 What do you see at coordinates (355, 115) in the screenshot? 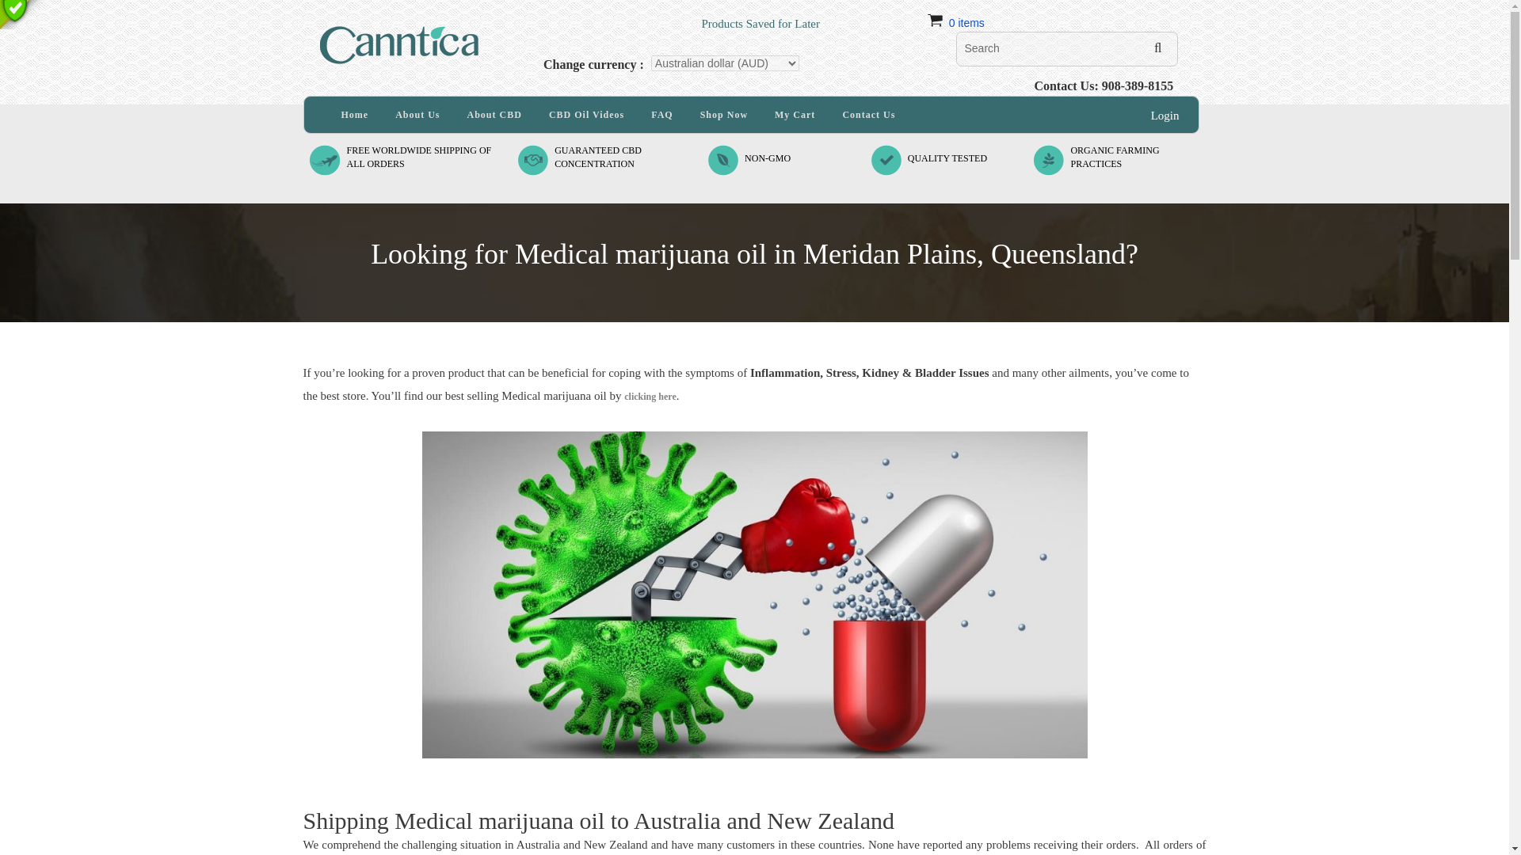
I see `Login` at bounding box center [355, 115].